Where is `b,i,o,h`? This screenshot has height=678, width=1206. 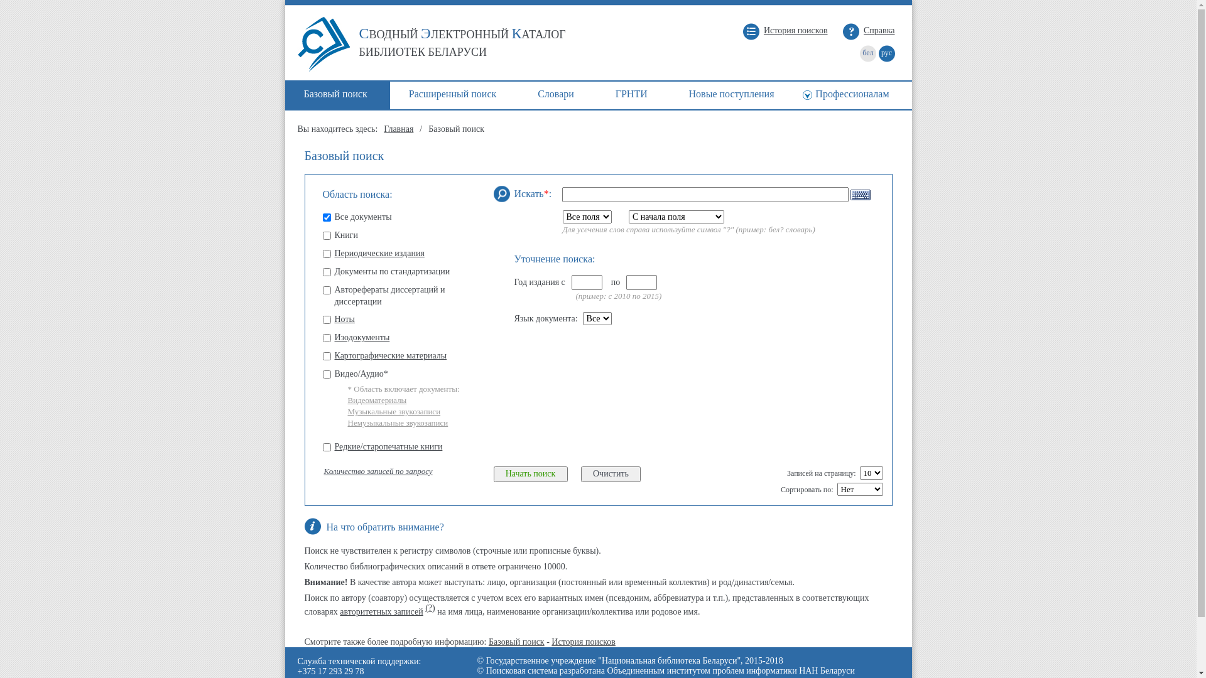 b,i,o,h is located at coordinates (327, 236).